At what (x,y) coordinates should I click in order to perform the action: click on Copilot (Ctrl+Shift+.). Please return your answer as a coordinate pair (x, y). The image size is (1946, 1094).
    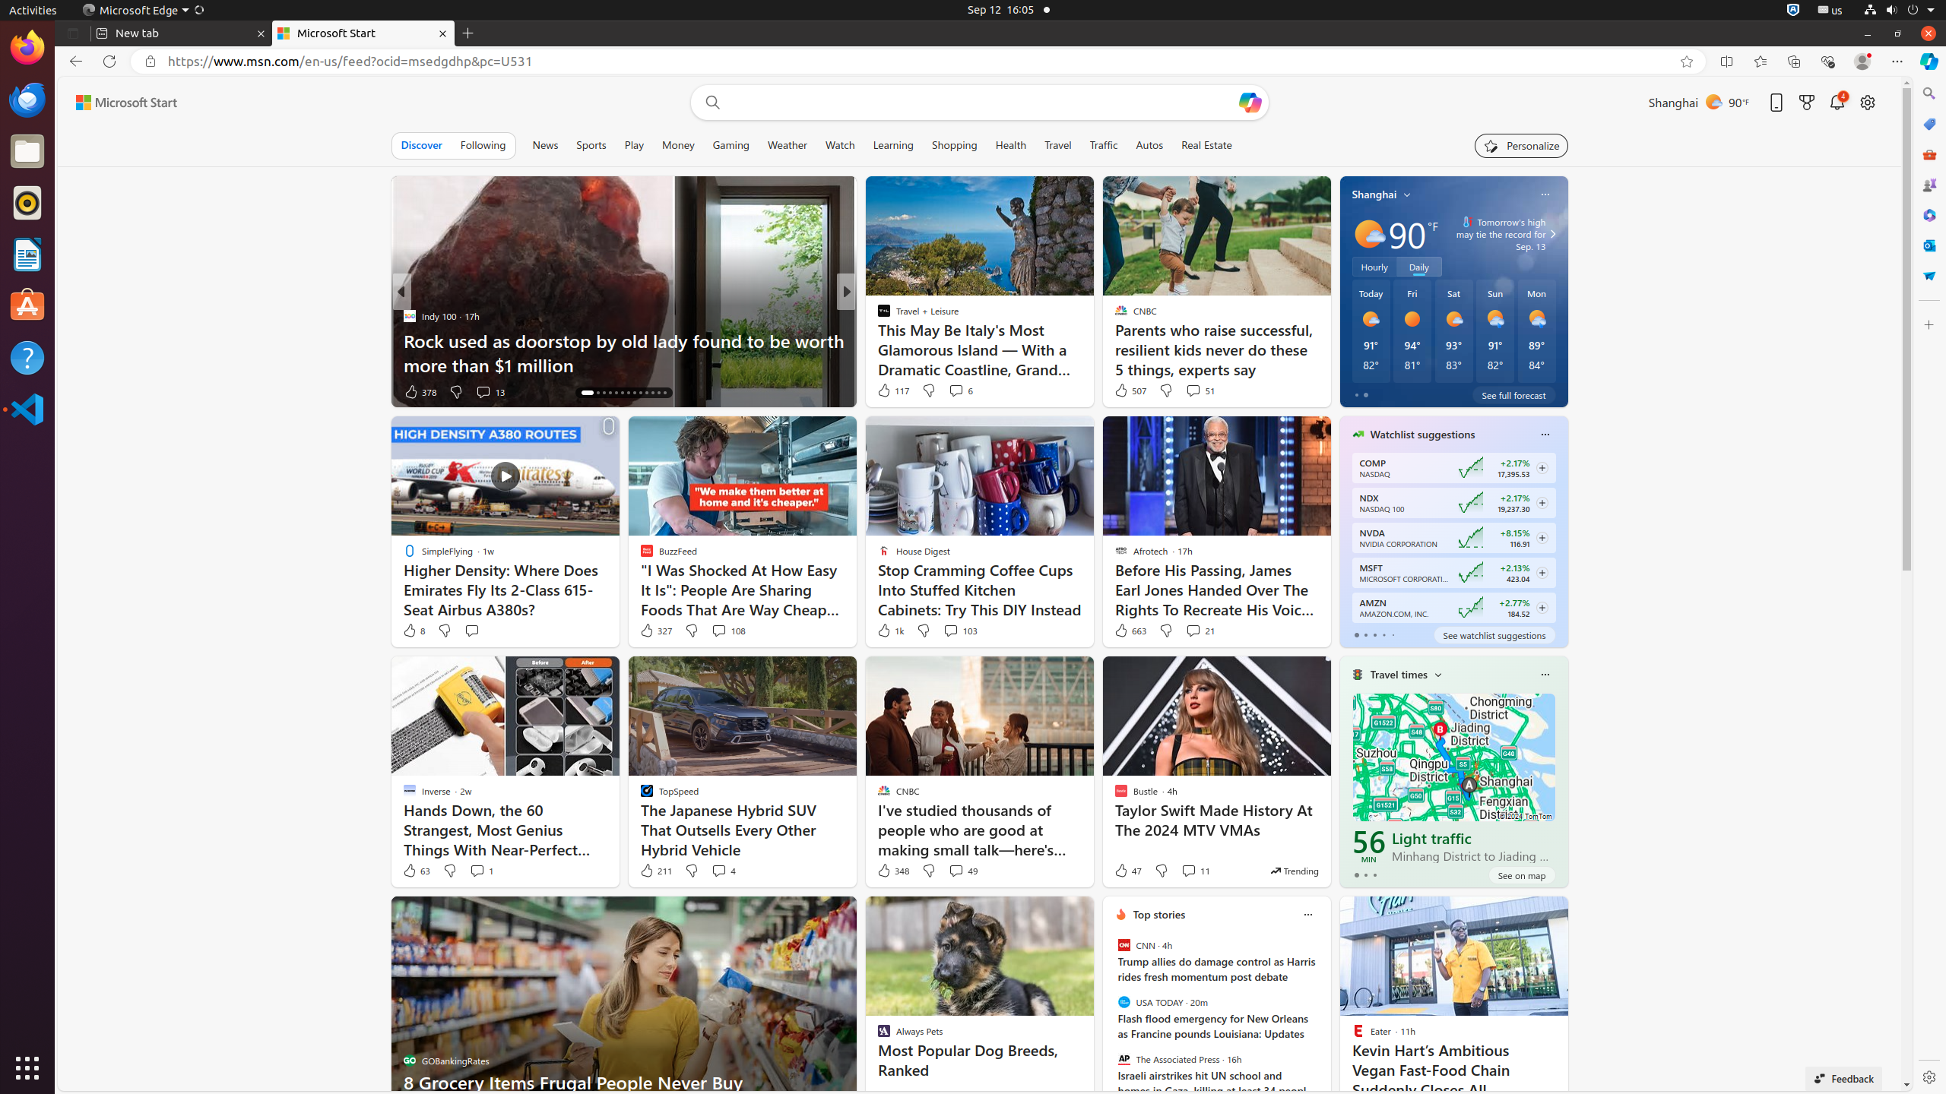
    Looking at the image, I should click on (1929, 62).